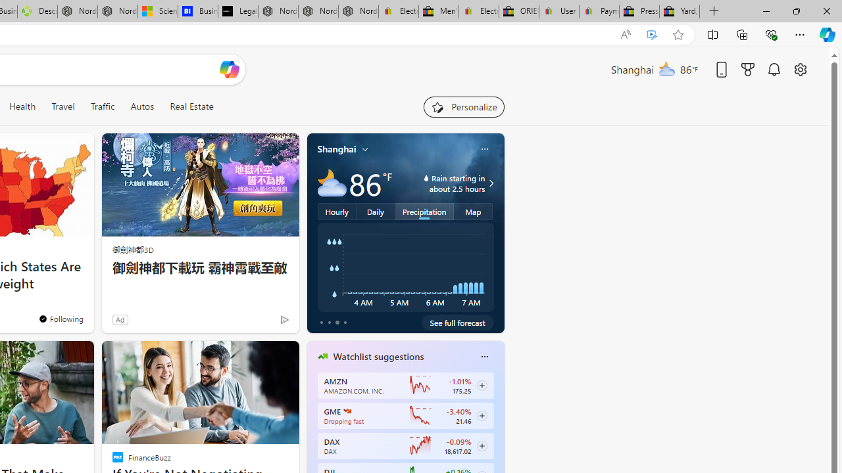 Image resolution: width=842 pixels, height=473 pixels. I want to click on 4 AM 5 AM 6 AM 7 AM, so click(405, 267).